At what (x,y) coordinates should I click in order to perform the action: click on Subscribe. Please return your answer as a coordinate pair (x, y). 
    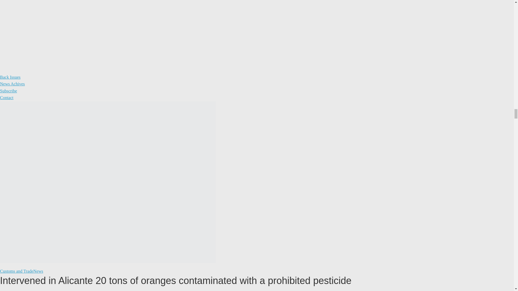
    Looking at the image, I should click on (9, 91).